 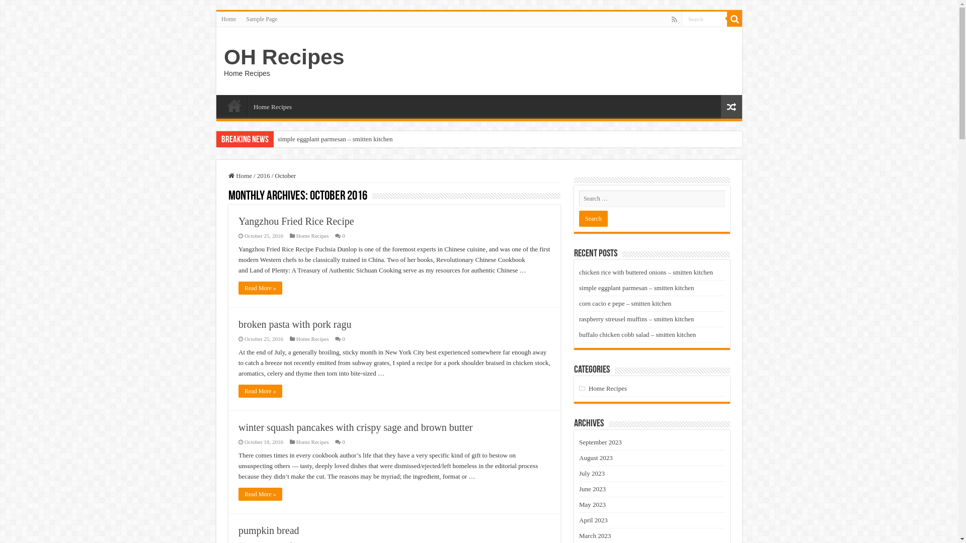 What do you see at coordinates (296, 221) in the screenshot?
I see `Yangzhou Fried Rice Recipe` at bounding box center [296, 221].